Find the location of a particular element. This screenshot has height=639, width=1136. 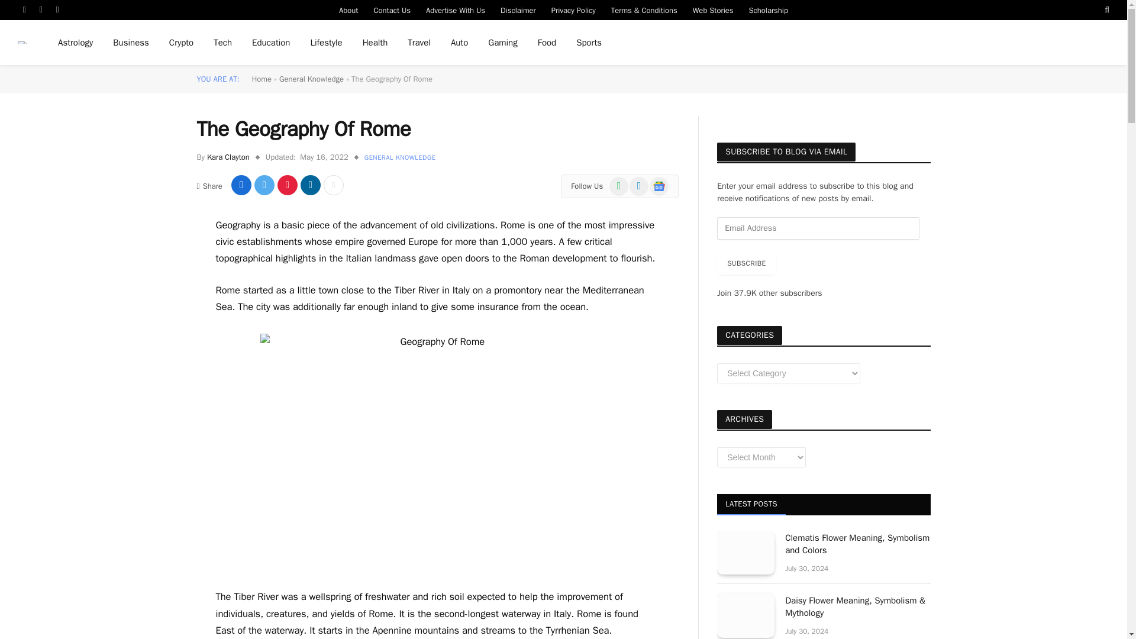

Business is located at coordinates (131, 43).